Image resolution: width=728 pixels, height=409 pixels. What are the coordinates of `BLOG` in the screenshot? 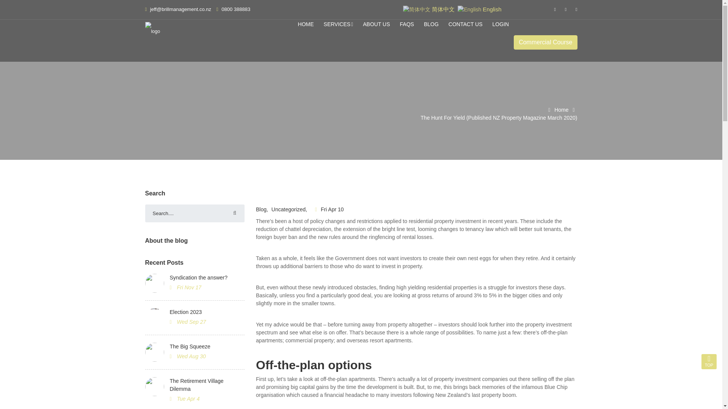 It's located at (431, 24).